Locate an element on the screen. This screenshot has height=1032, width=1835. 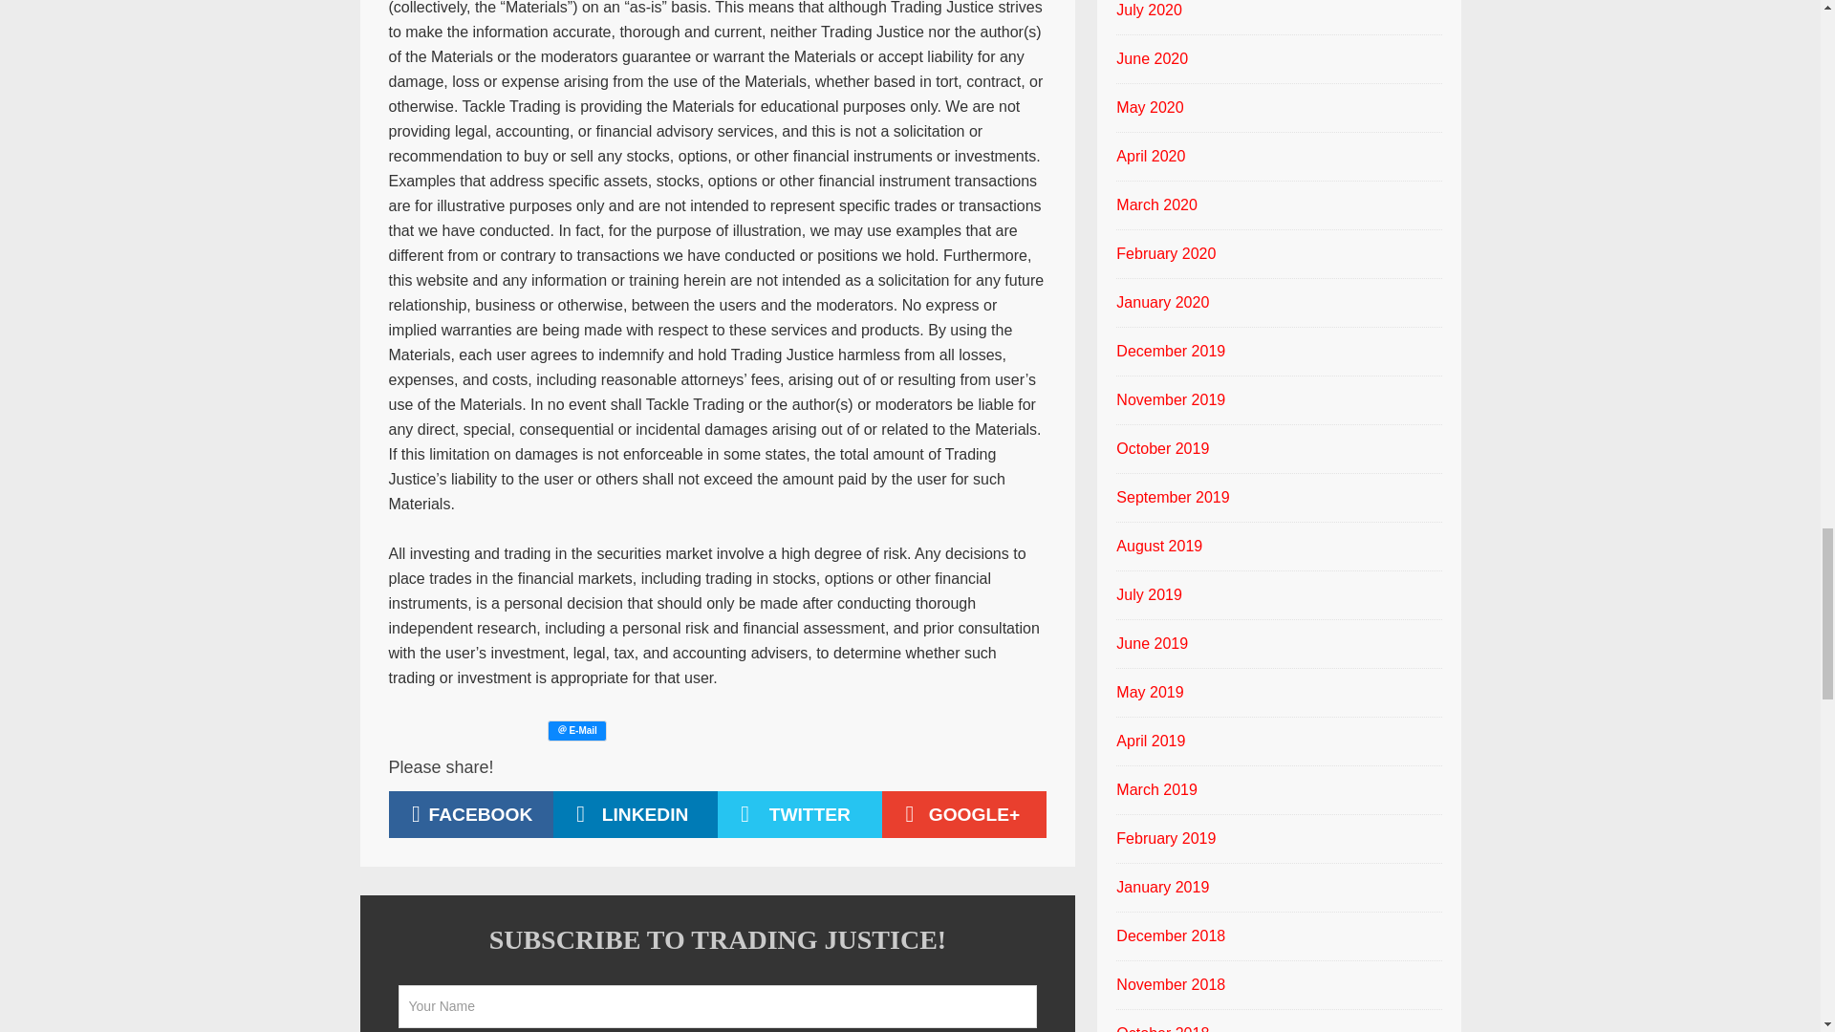
Your Name is located at coordinates (717, 1006).